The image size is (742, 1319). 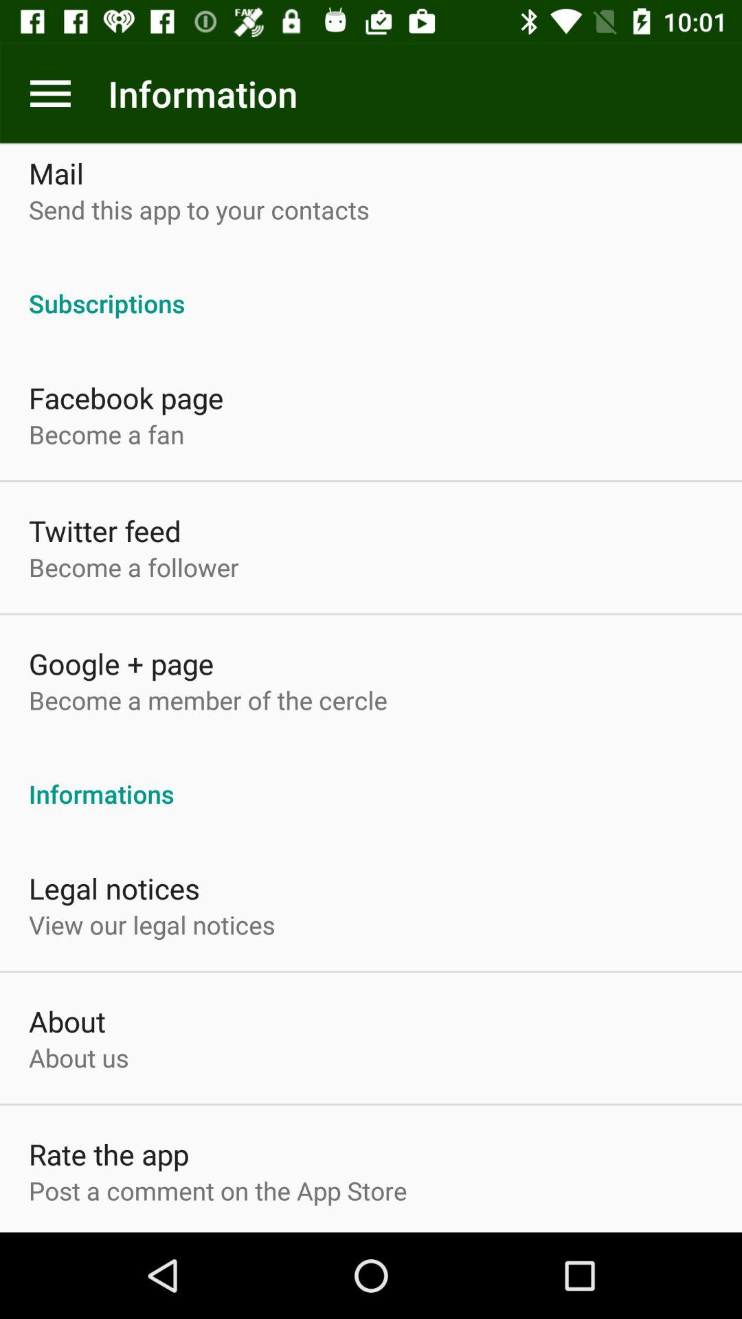 What do you see at coordinates (371, 289) in the screenshot?
I see `launch the icon above facebook page icon` at bounding box center [371, 289].